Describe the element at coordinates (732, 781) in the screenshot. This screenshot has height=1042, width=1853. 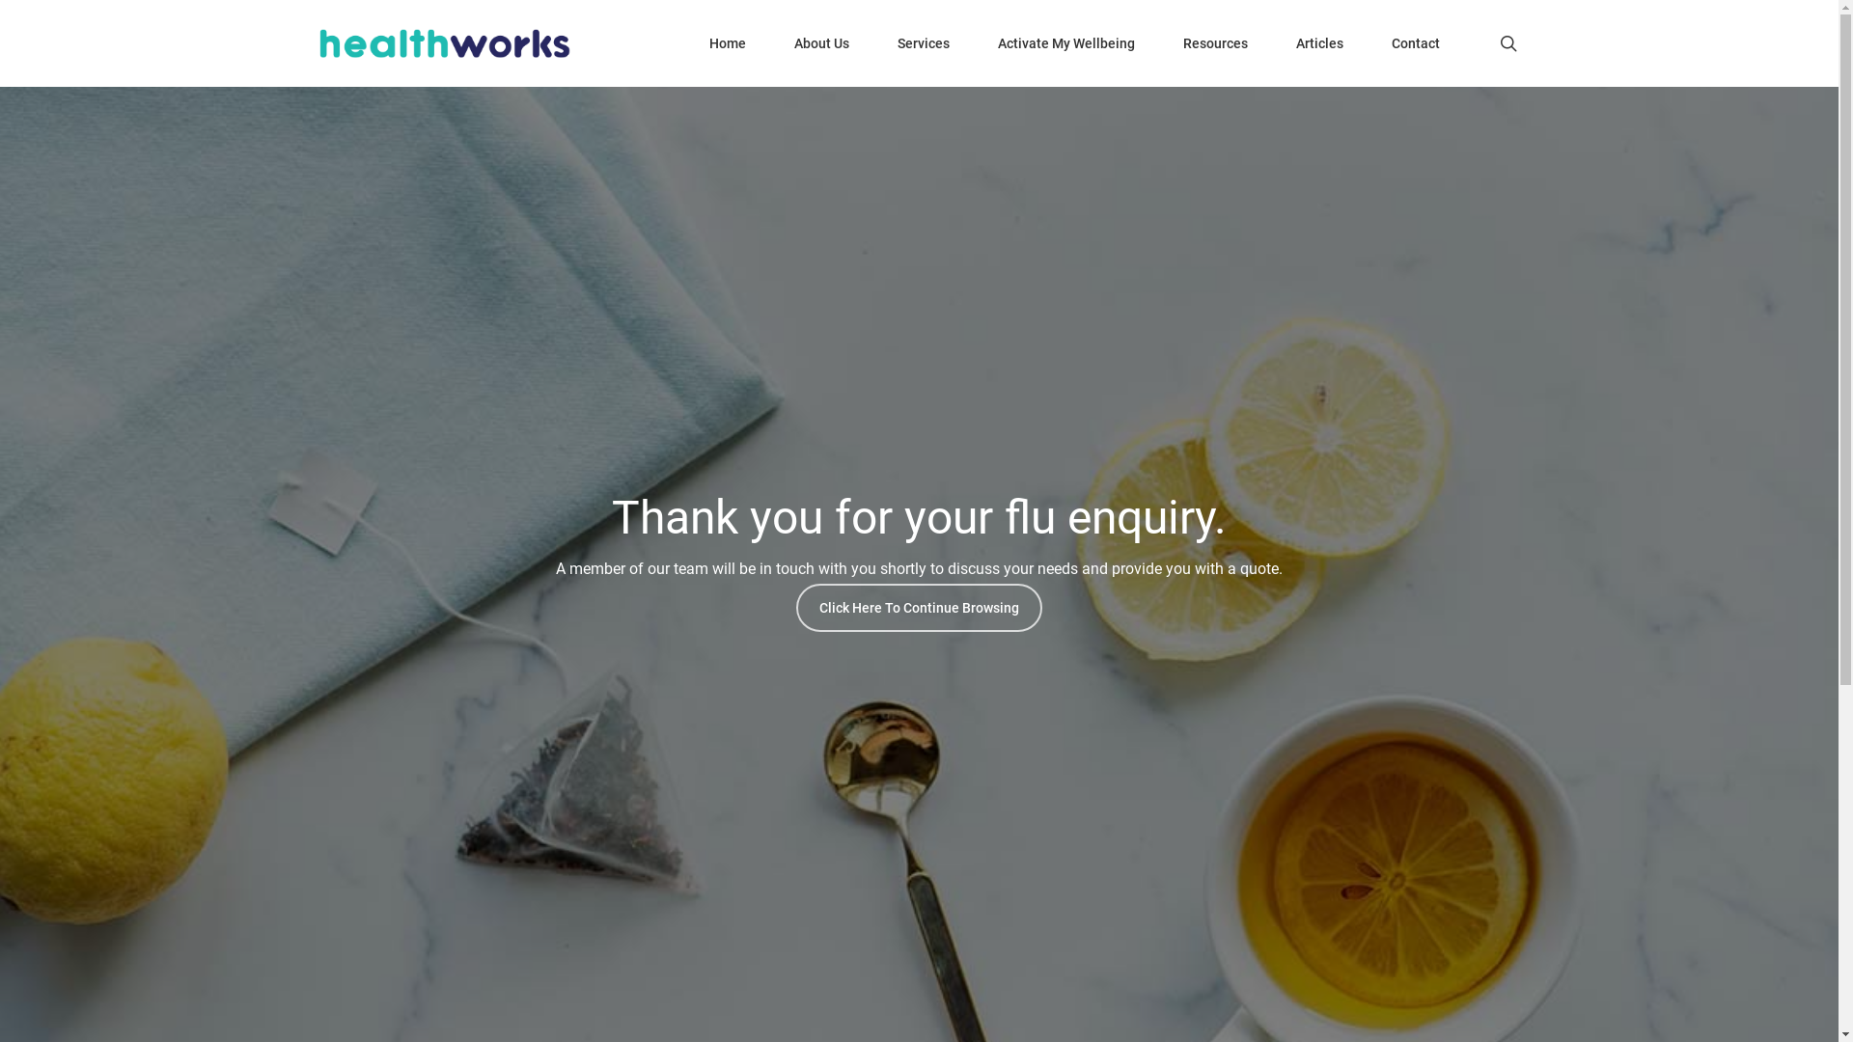
I see `Terms & Conditions` at that location.